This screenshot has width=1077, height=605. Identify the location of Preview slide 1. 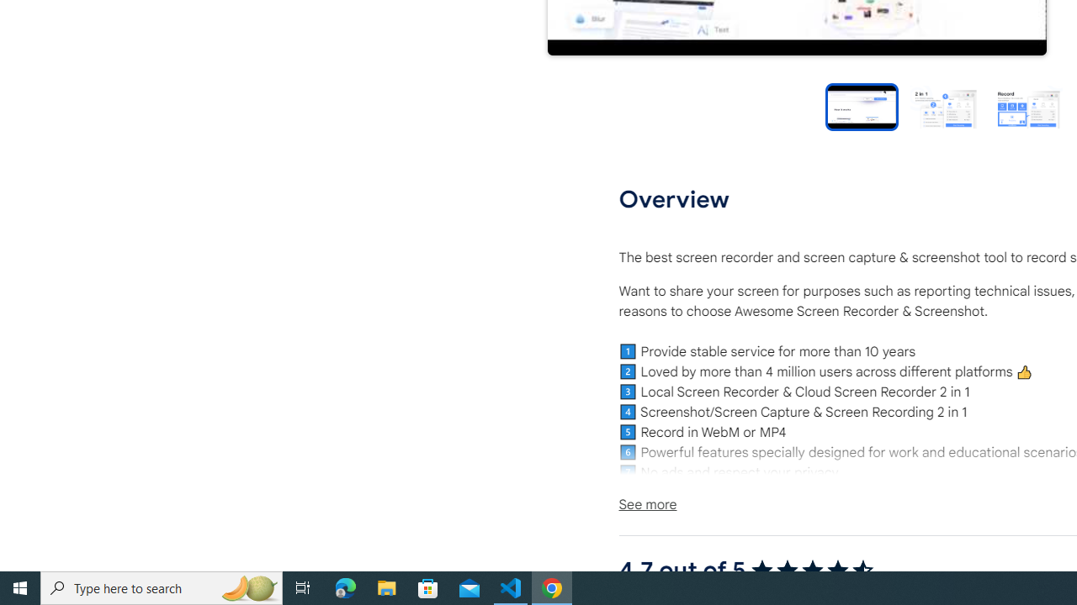
(862, 106).